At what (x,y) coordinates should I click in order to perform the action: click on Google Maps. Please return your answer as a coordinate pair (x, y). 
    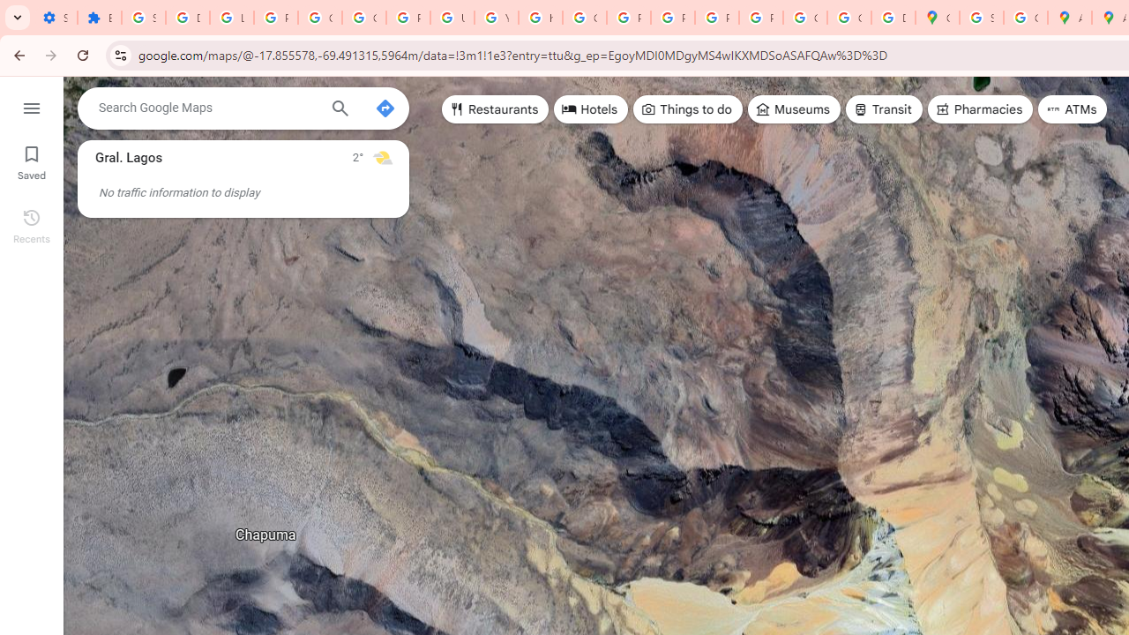
    Looking at the image, I should click on (937, 18).